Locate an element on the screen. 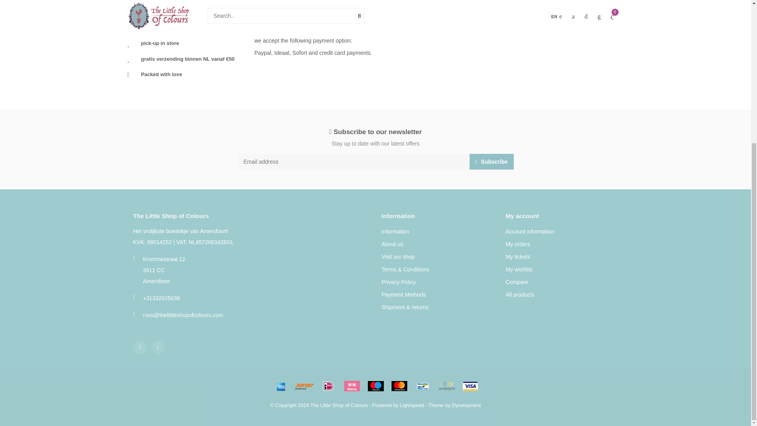  My tickets is located at coordinates (518, 257).